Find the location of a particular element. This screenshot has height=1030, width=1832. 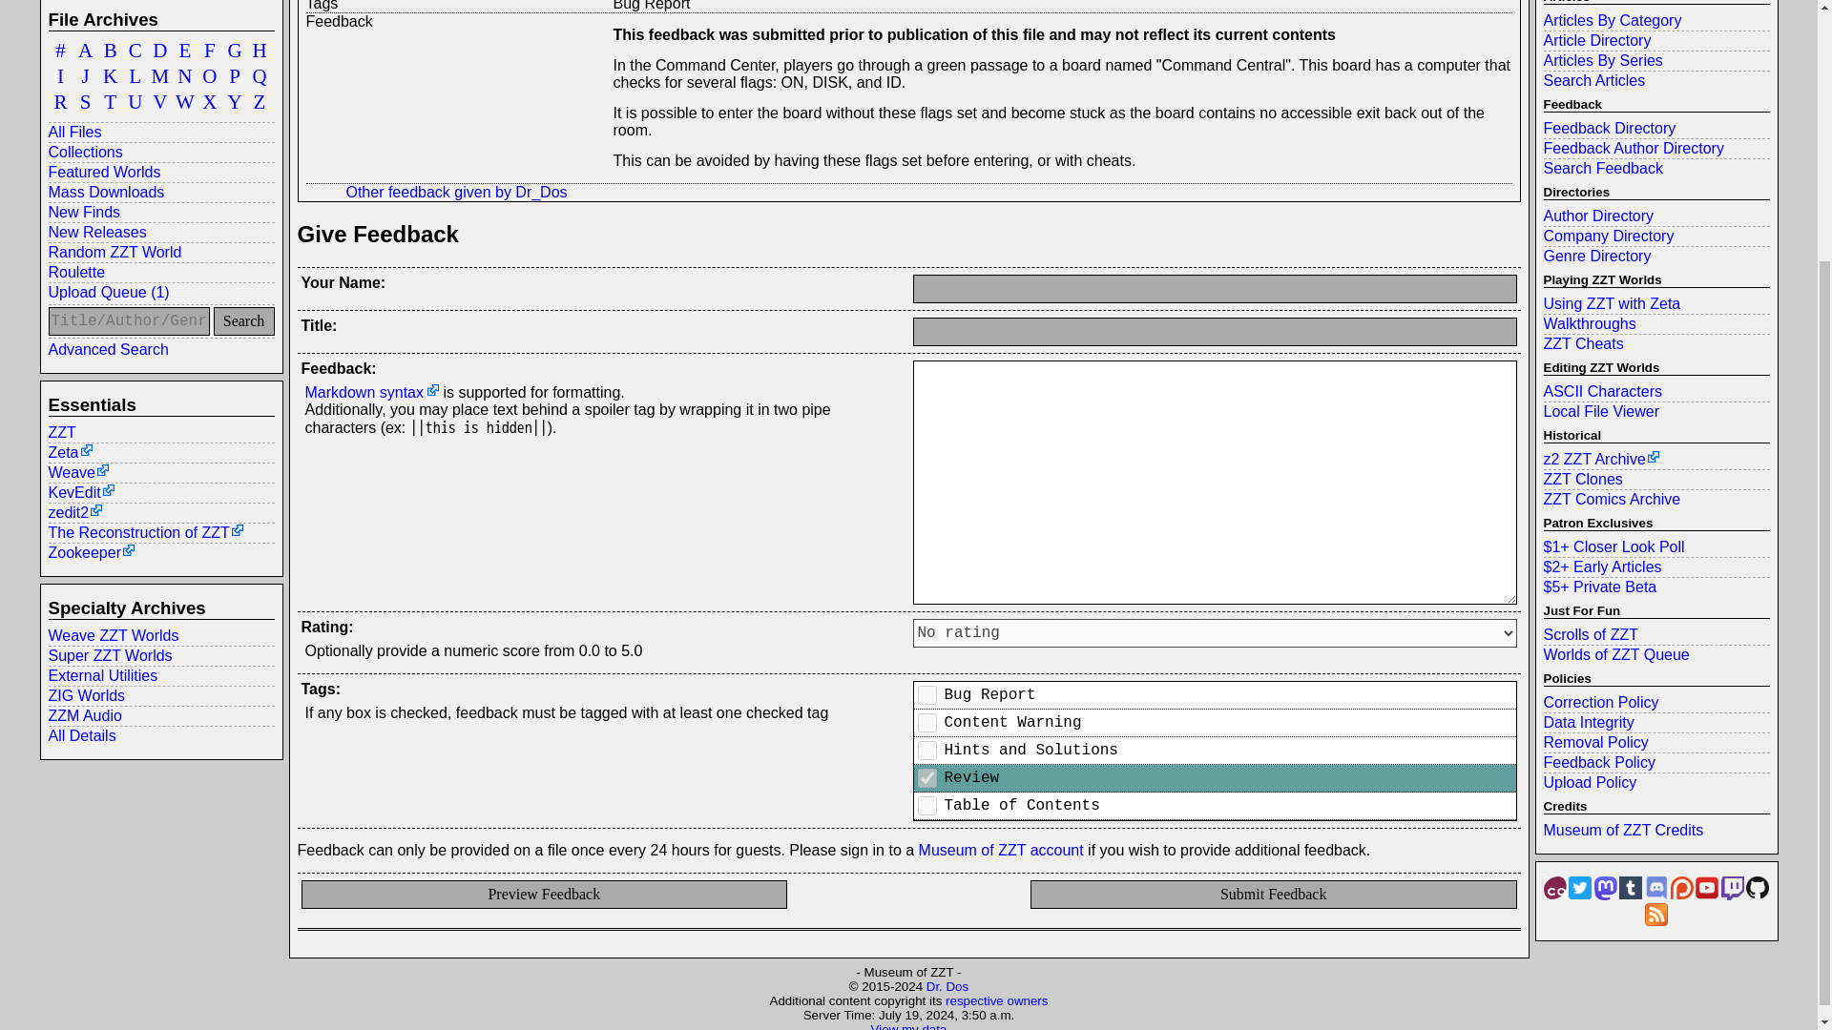

YouTube is located at coordinates (1706, 887).